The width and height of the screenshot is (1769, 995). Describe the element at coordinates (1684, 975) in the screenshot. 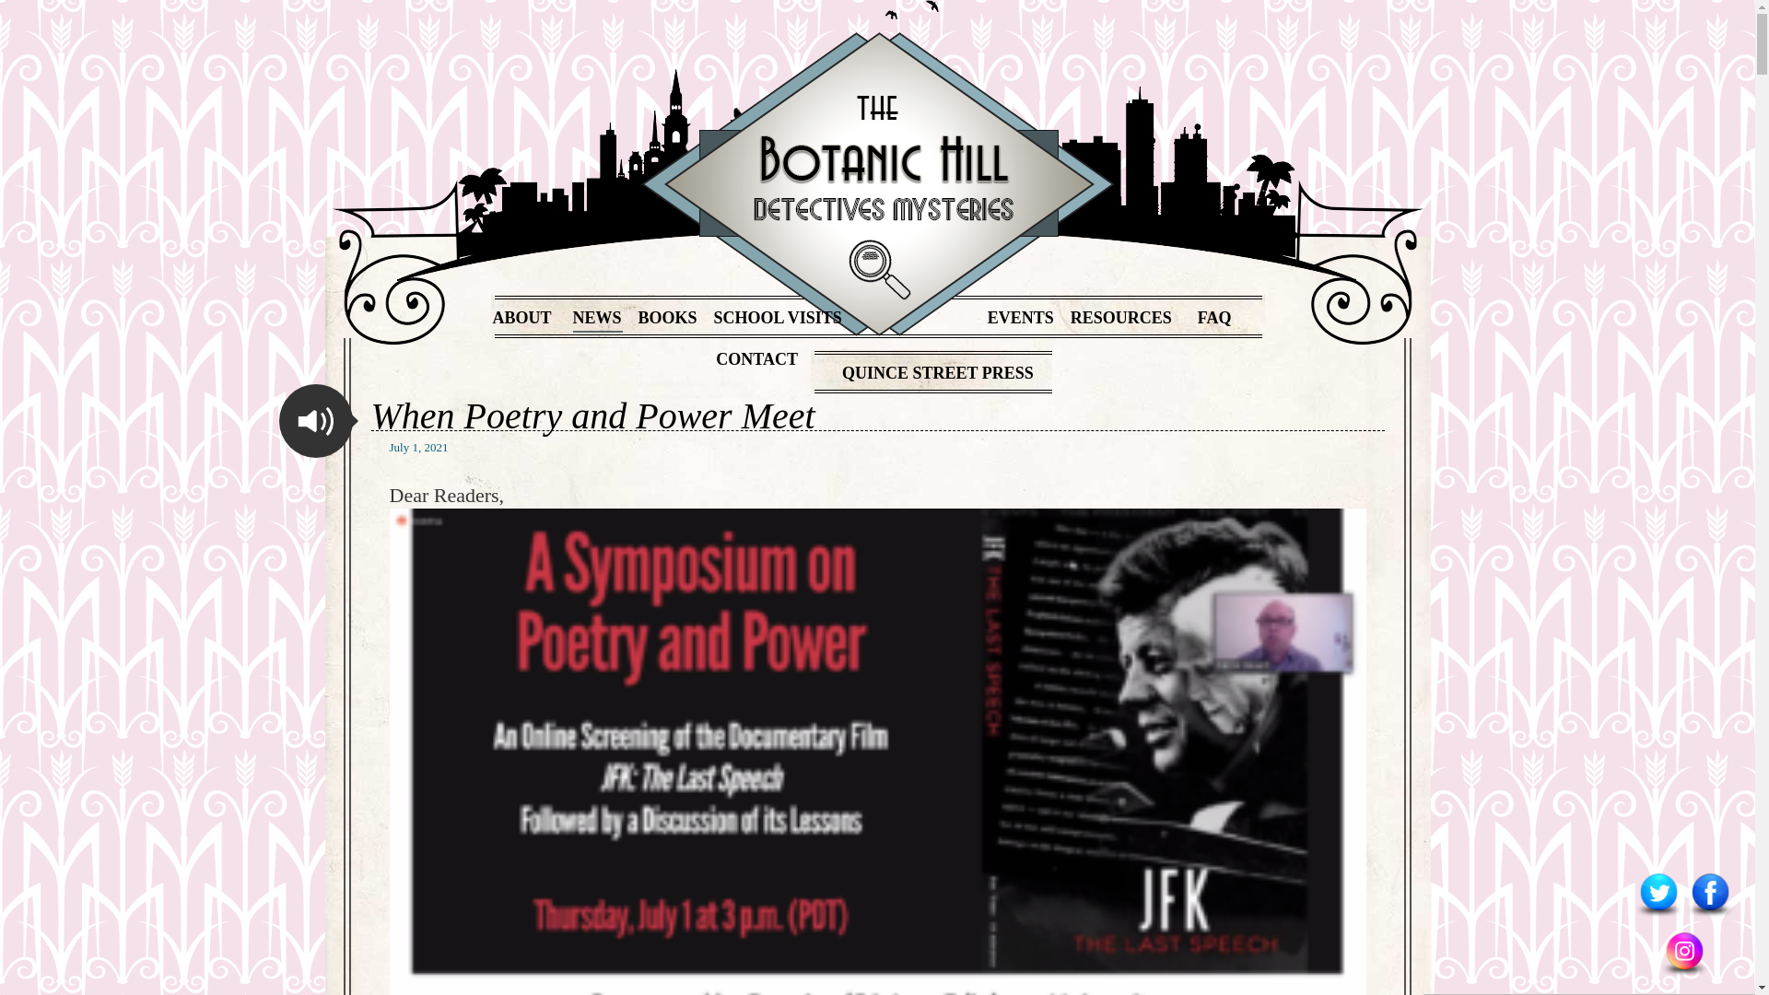

I see `Visit Us On Instagram` at that location.